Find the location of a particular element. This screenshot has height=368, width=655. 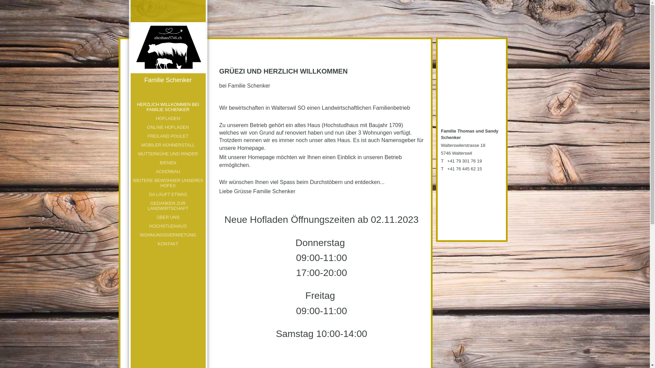

HOCHSTUDHAUS is located at coordinates (168, 226).